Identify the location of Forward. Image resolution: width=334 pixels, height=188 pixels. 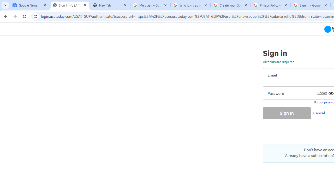
(15, 16).